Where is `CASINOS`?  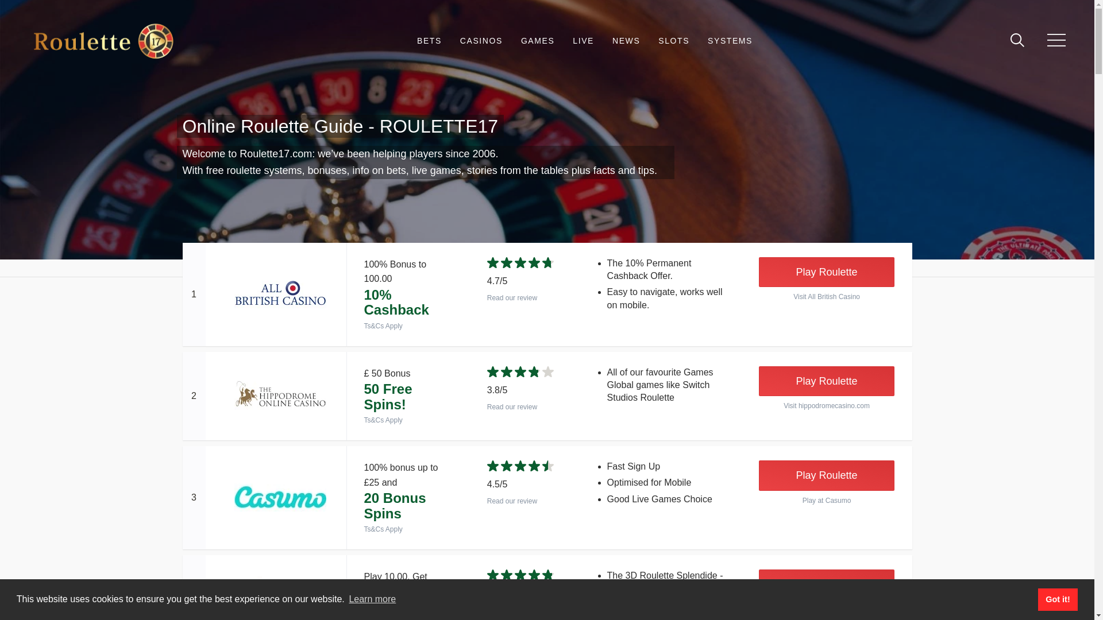 CASINOS is located at coordinates (481, 41).